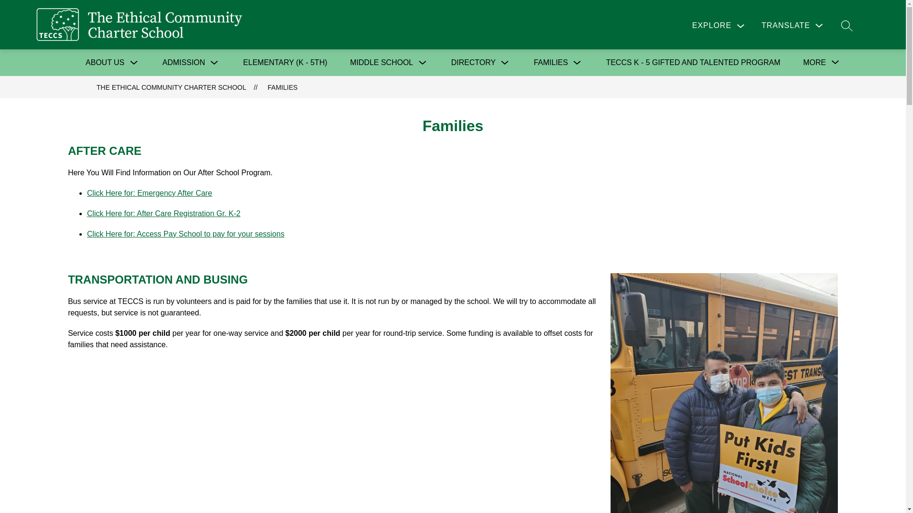 This screenshot has width=913, height=513. What do you see at coordinates (551, 63) in the screenshot?
I see `FAMILIES` at bounding box center [551, 63].